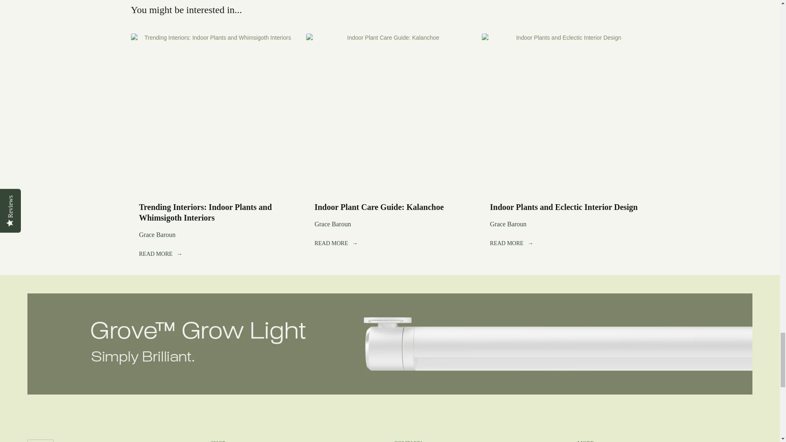 Image resolution: width=786 pixels, height=442 pixels. Describe the element at coordinates (563, 207) in the screenshot. I see `Indoor Plants and Eclectic Interior Design` at that location.